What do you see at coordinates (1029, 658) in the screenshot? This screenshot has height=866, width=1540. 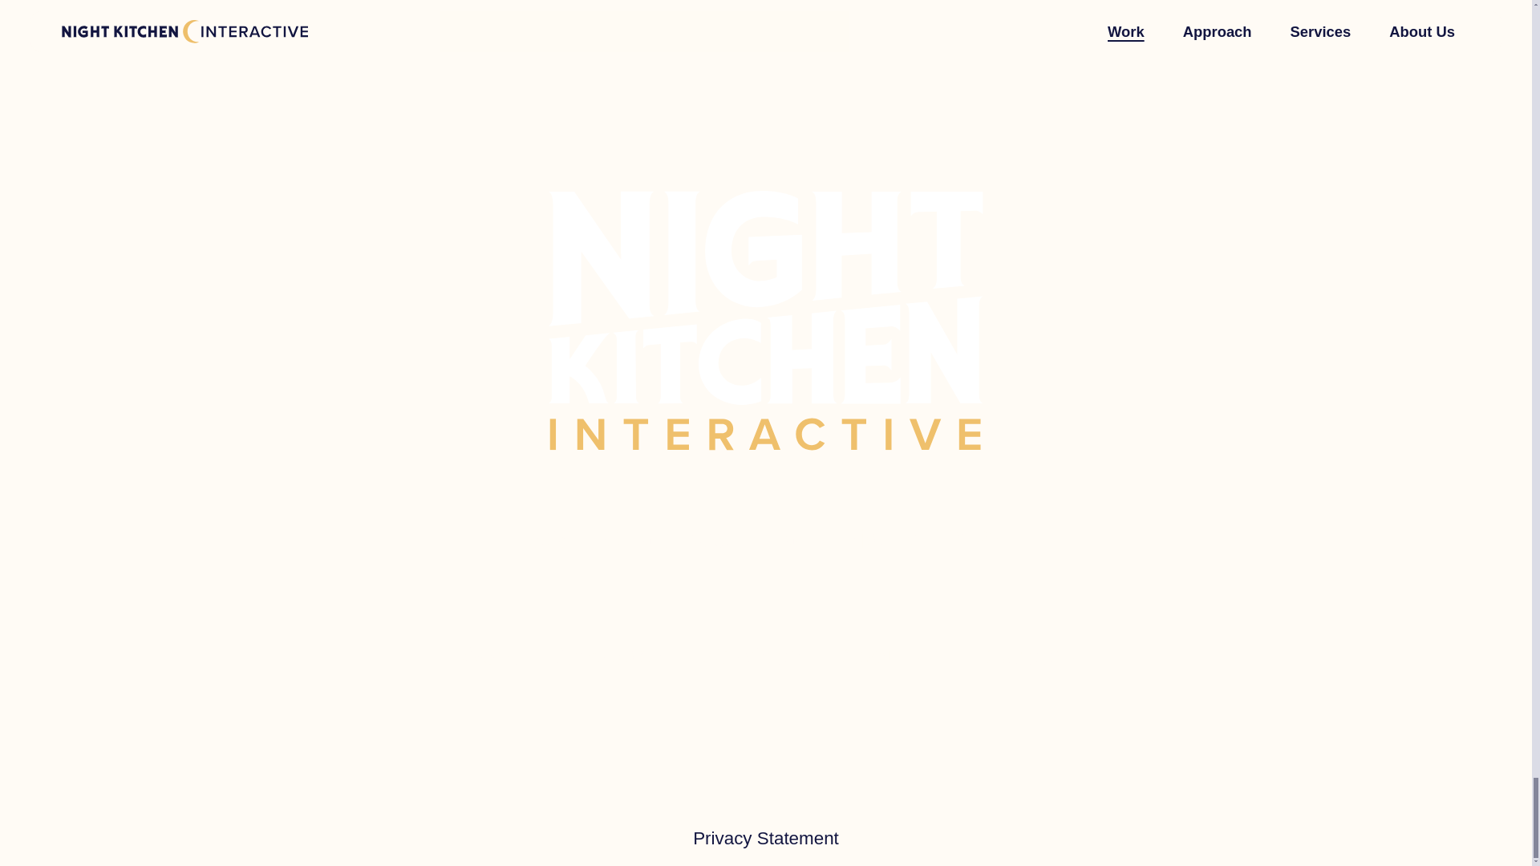 I see `Careers` at bounding box center [1029, 658].